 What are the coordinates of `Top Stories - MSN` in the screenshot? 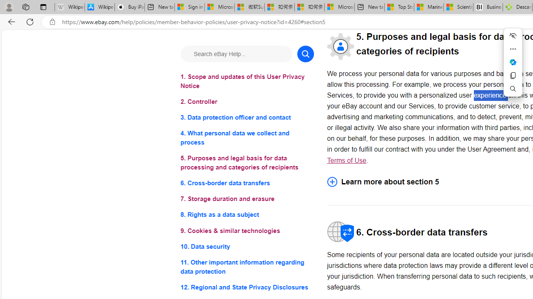 It's located at (399, 7).